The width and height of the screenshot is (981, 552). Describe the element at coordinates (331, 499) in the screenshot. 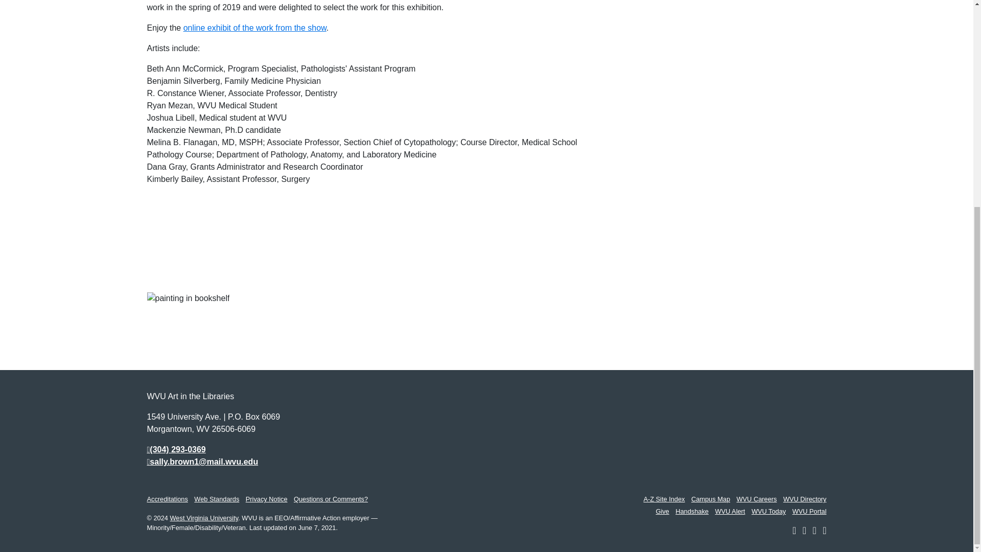

I see `Questions or Comments?` at that location.